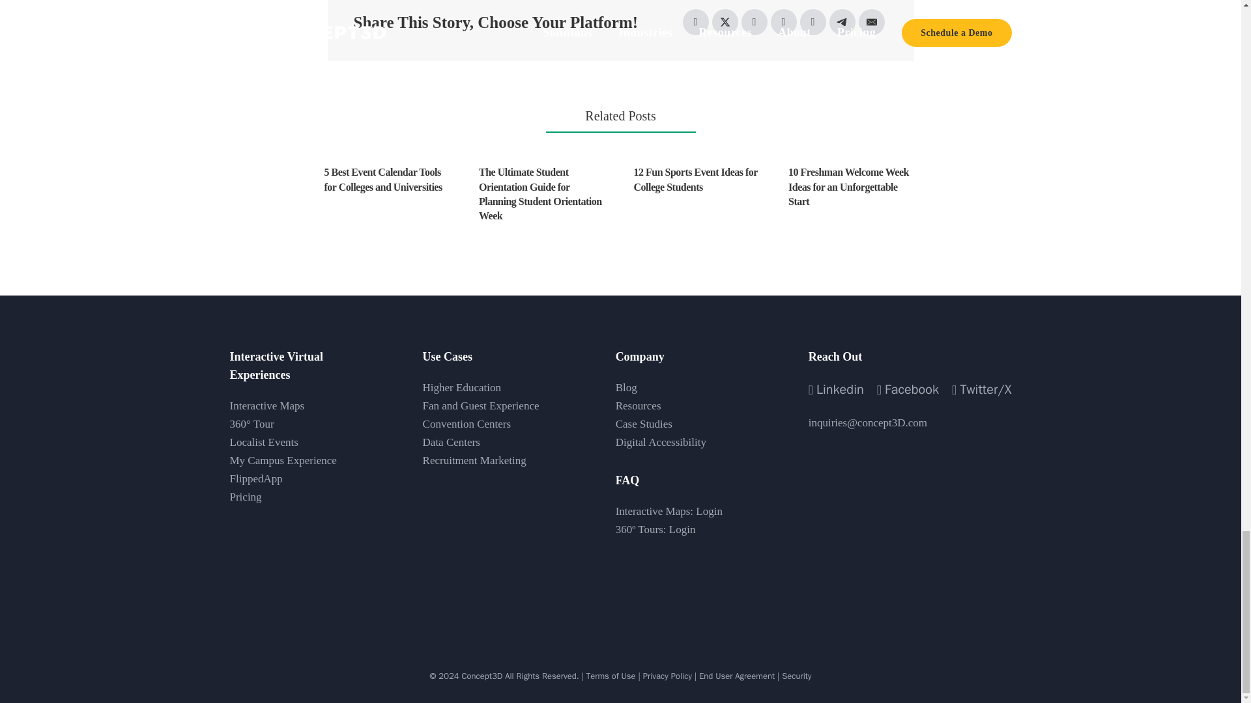  What do you see at coordinates (836, 389) in the screenshot?
I see `Visit Concept3D on LinkedIn` at bounding box center [836, 389].